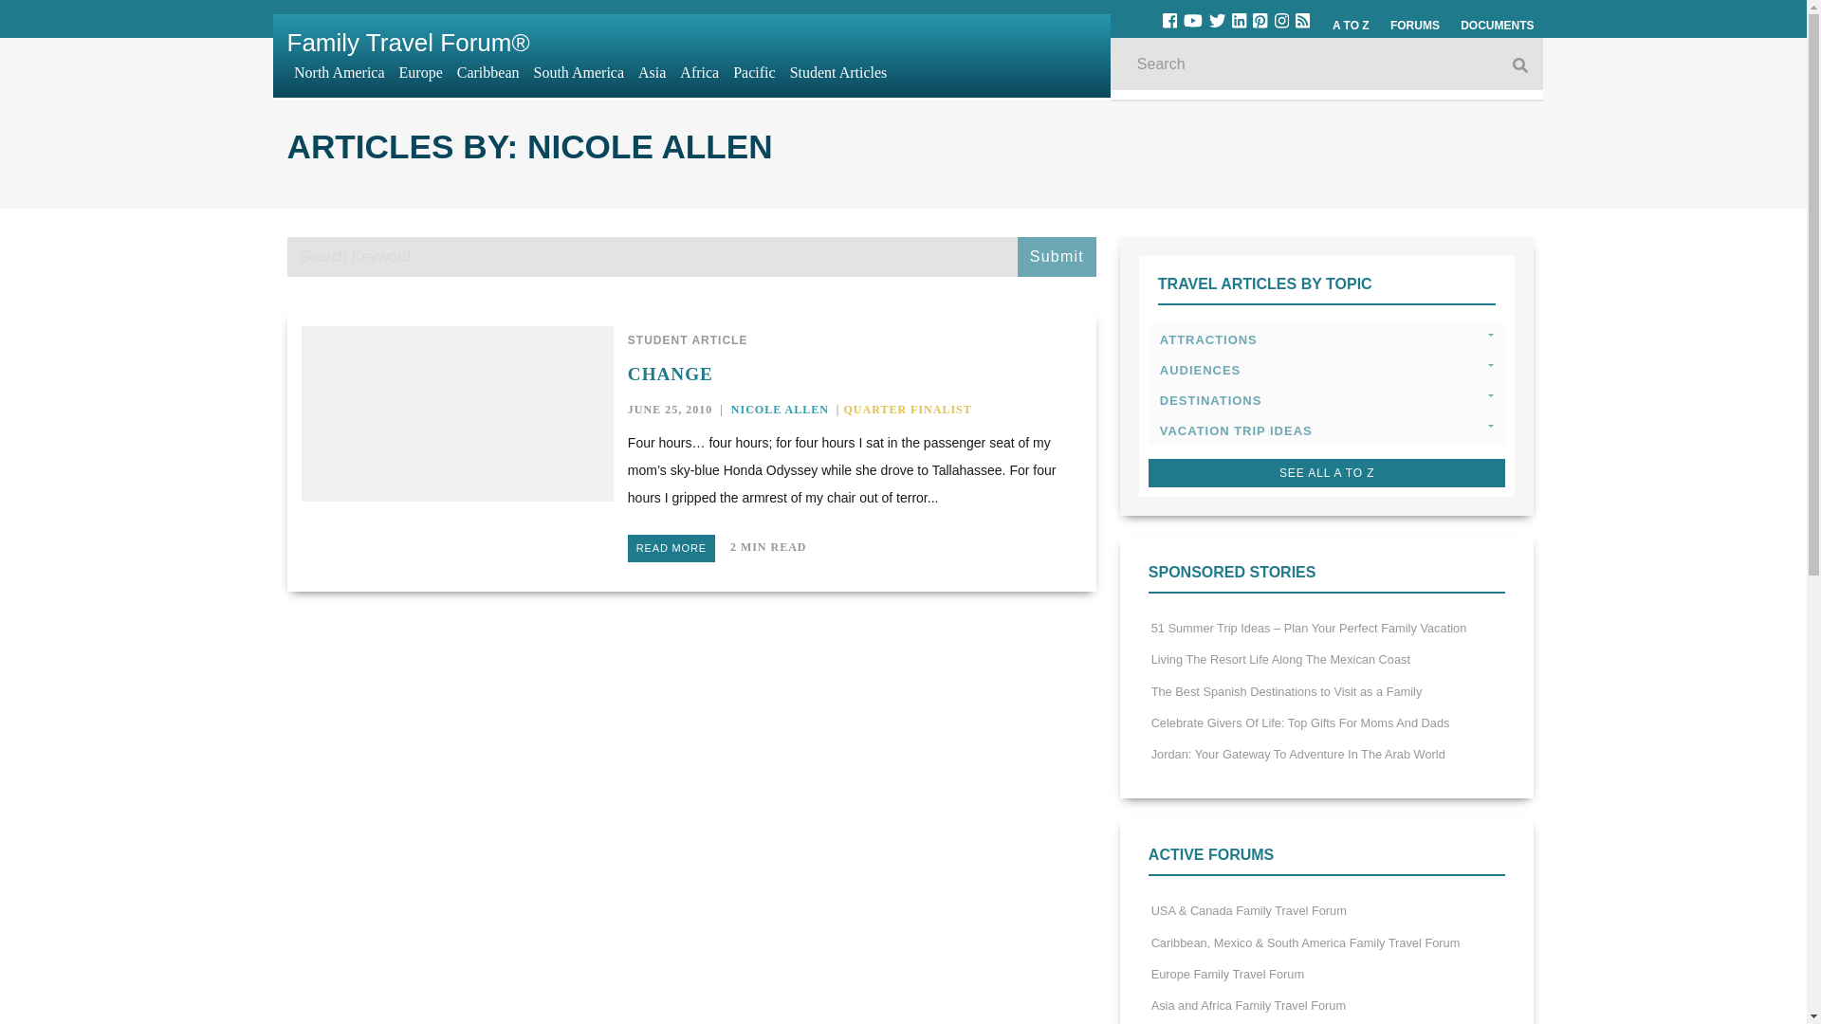 The image size is (1821, 1024). What do you see at coordinates (1415, 26) in the screenshot?
I see `Forums` at bounding box center [1415, 26].